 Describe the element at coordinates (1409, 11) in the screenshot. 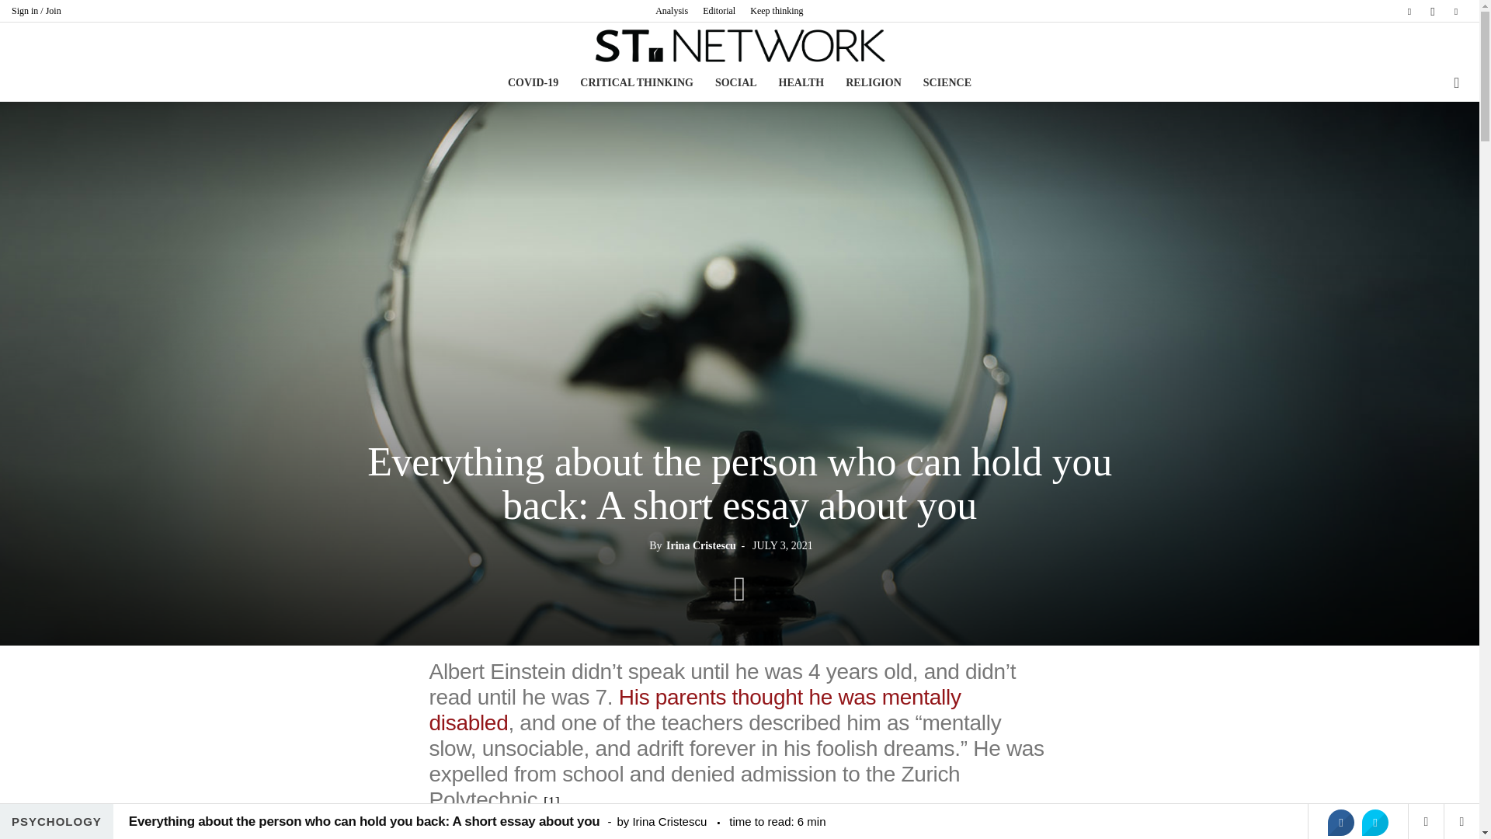

I see `Facebook` at that location.